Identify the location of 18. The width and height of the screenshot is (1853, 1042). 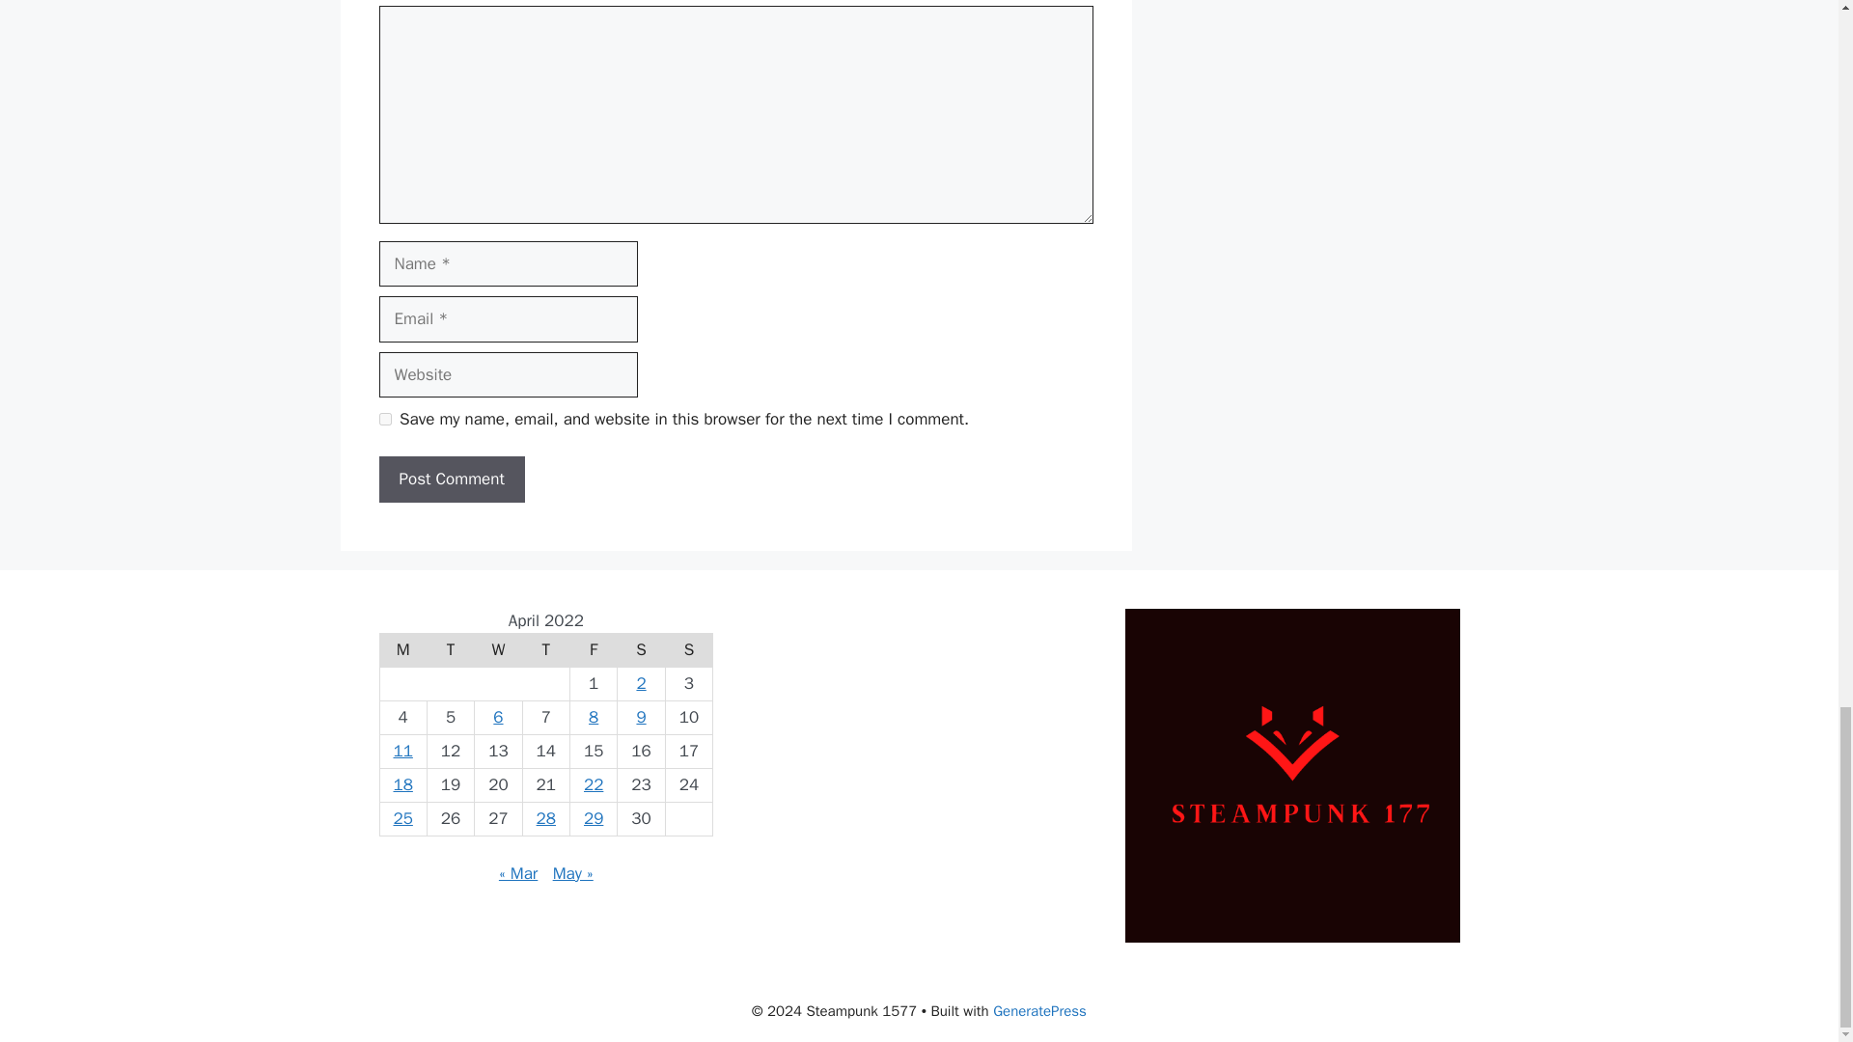
(401, 785).